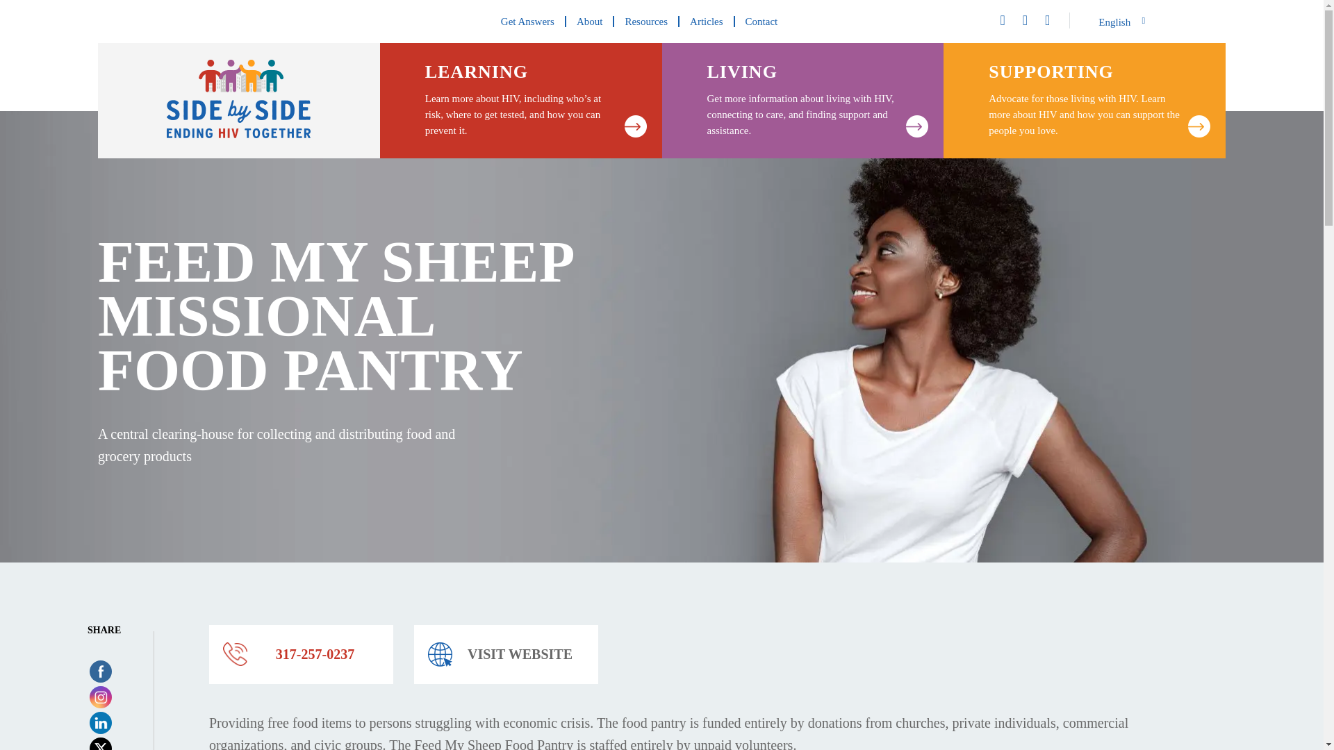 The width and height of the screenshot is (1334, 750). I want to click on English, so click(1122, 22).